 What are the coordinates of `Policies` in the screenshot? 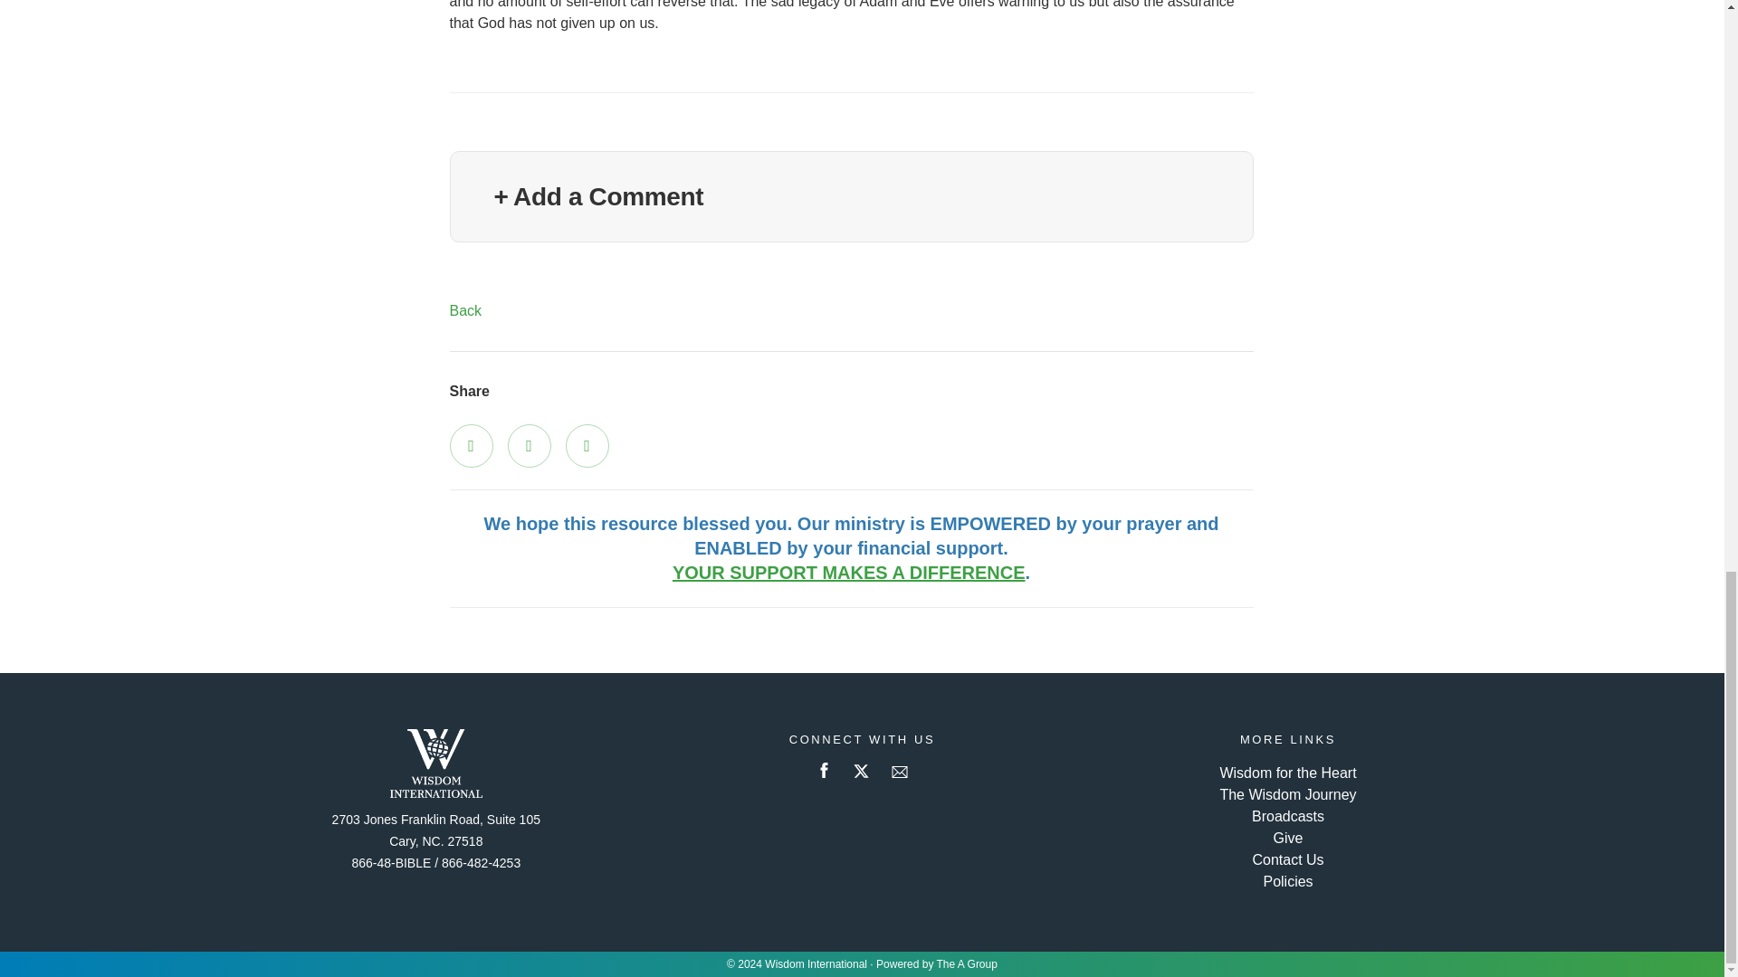 It's located at (1287, 881).